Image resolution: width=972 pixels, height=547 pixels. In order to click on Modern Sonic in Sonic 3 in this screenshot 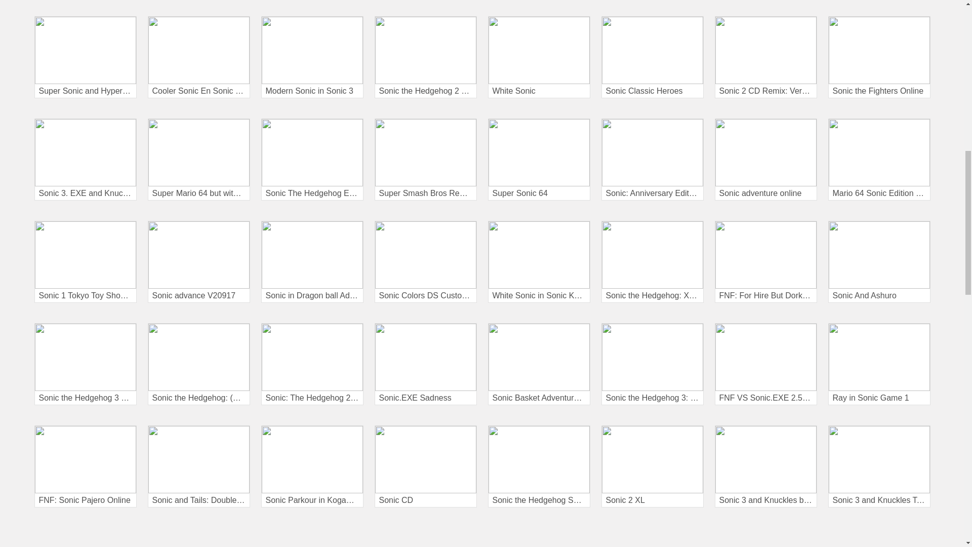, I will do `click(312, 57)`.